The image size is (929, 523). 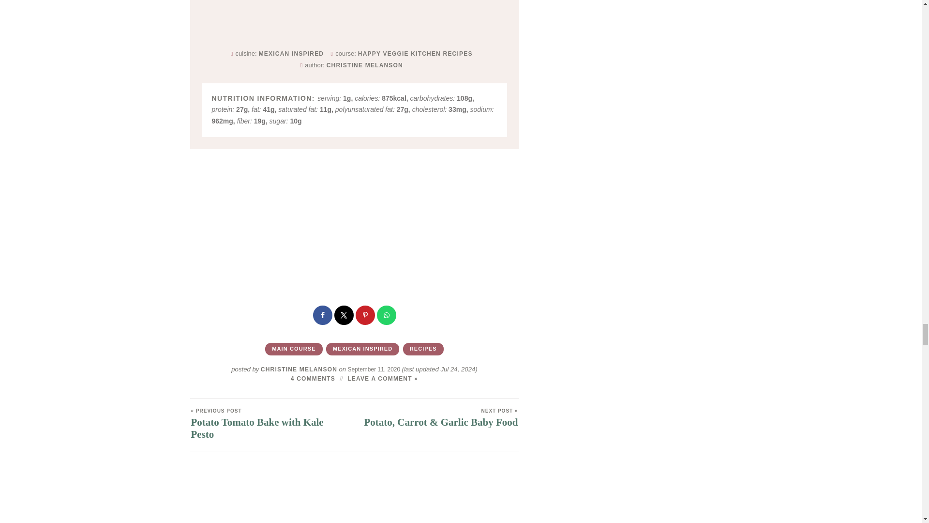 What do you see at coordinates (343, 315) in the screenshot?
I see `Share on X` at bounding box center [343, 315].